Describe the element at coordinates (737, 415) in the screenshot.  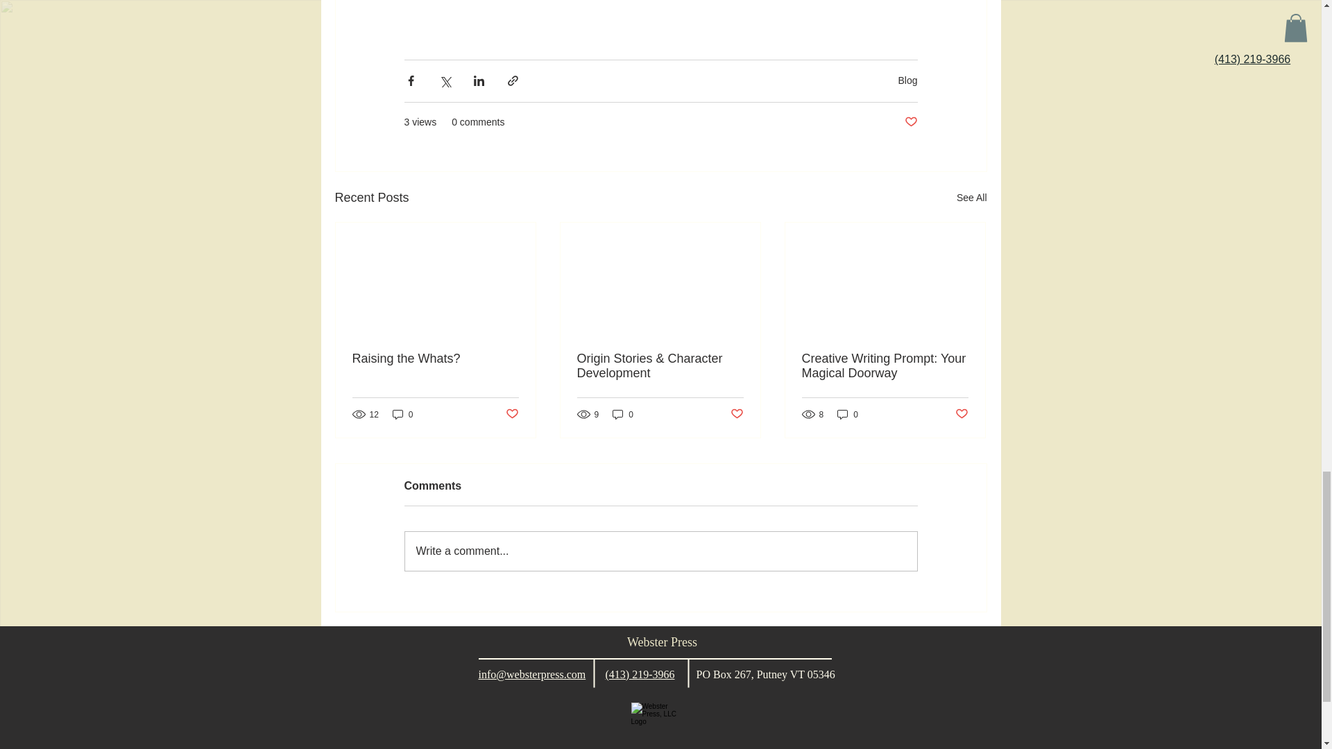
I see `Post not marked as liked` at that location.